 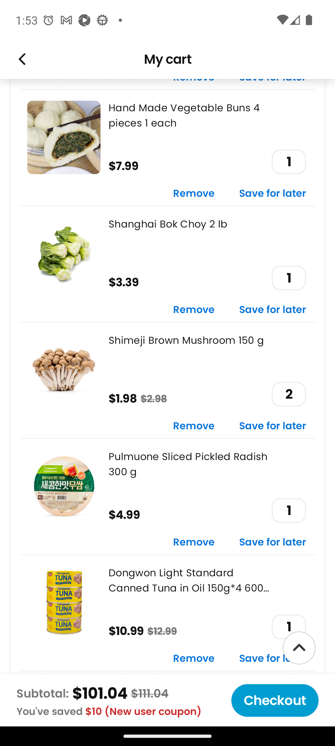 What do you see at coordinates (194, 193) in the screenshot?
I see `Remove` at bounding box center [194, 193].